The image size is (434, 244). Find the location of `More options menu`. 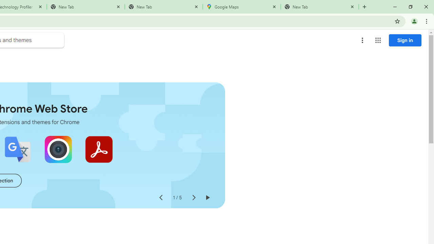

More options menu is located at coordinates (362, 40).